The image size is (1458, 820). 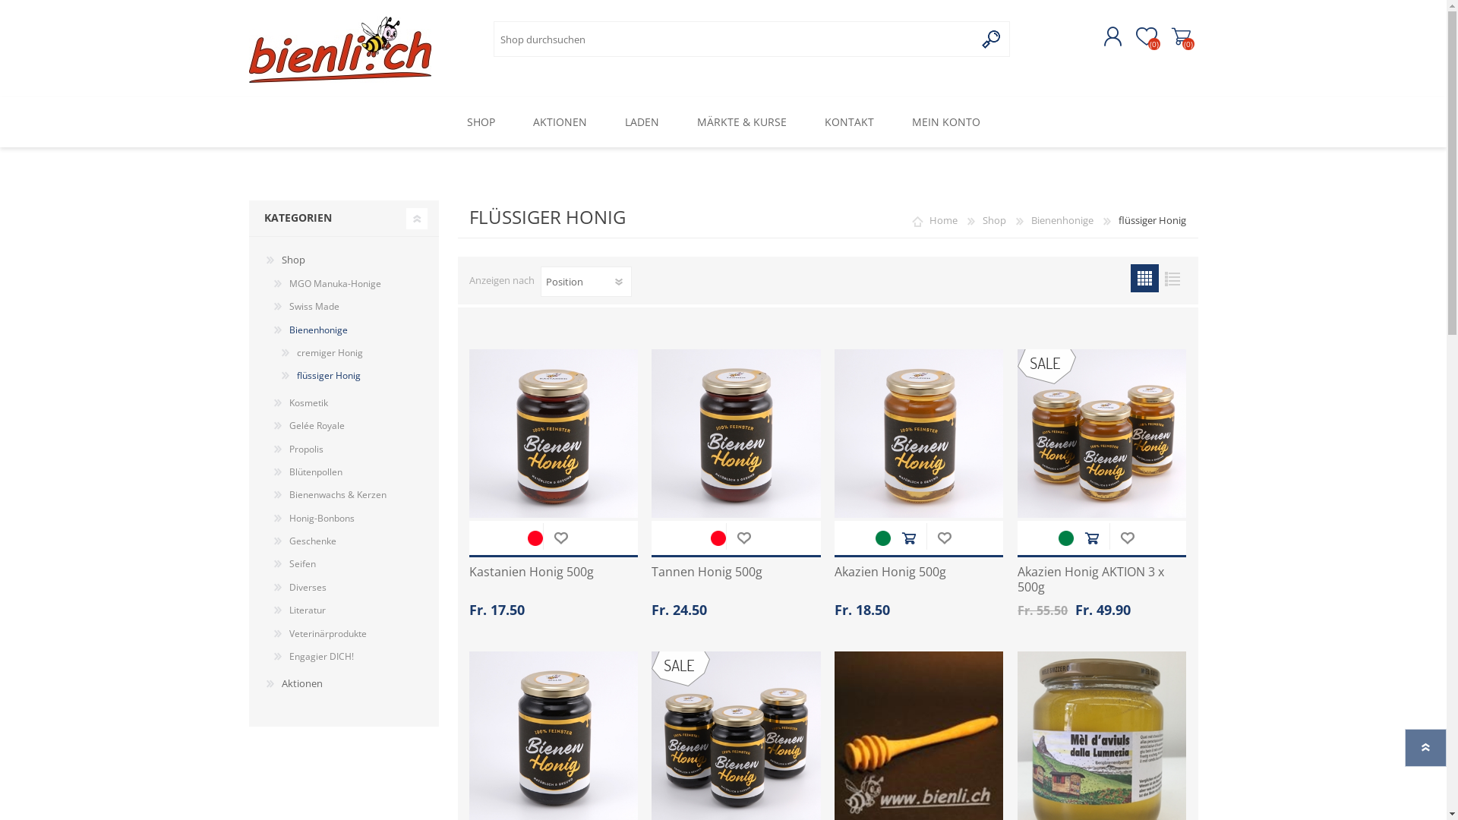 What do you see at coordinates (642, 123) in the screenshot?
I see `LADEN` at bounding box center [642, 123].